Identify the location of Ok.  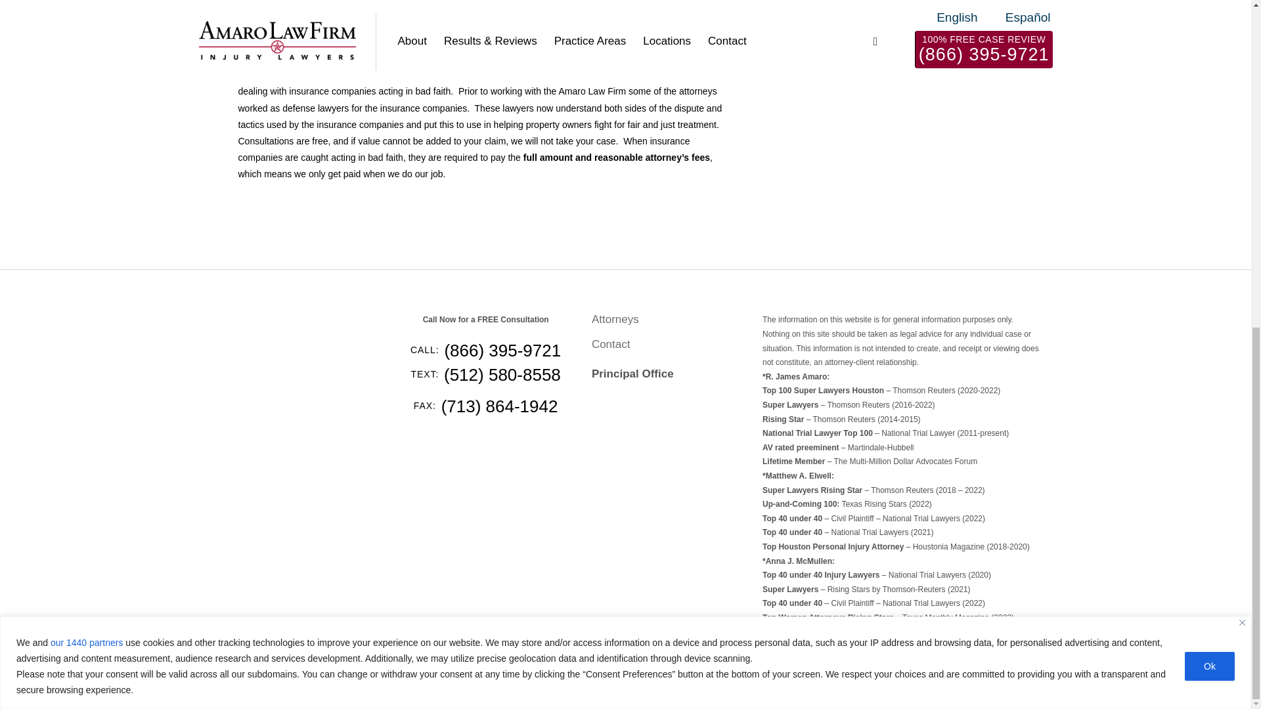
(1210, 60).